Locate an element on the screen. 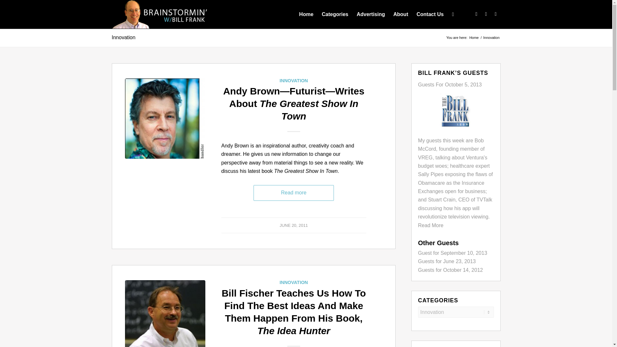  Contact Us is located at coordinates (430, 14).